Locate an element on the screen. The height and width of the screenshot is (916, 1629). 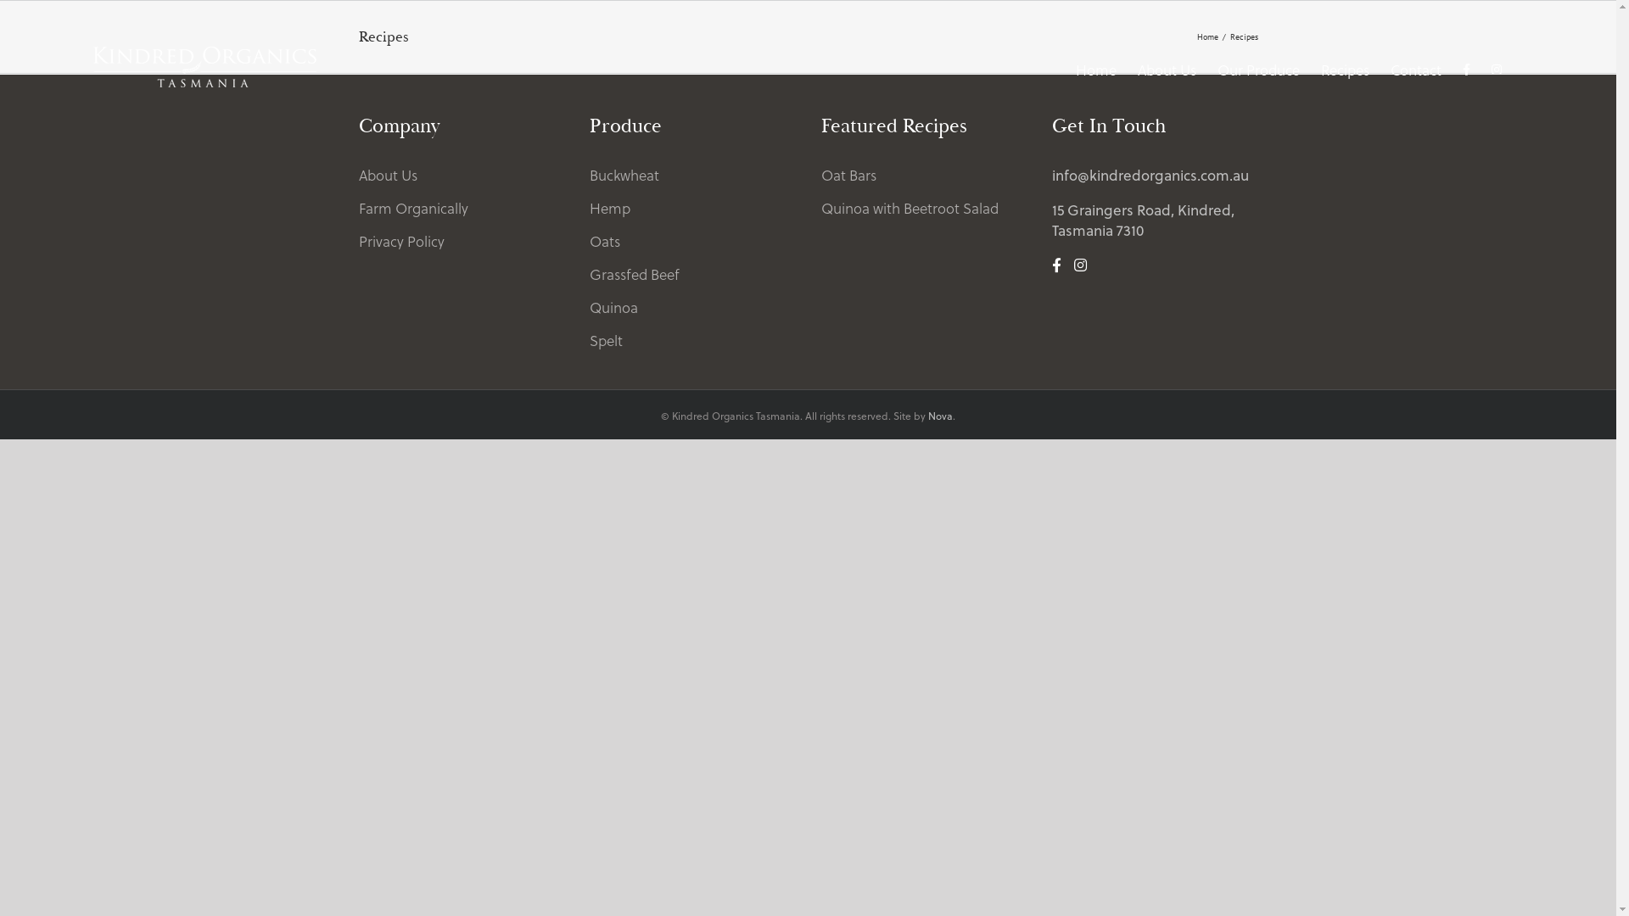
Oat Bars is located at coordinates (848, 176).